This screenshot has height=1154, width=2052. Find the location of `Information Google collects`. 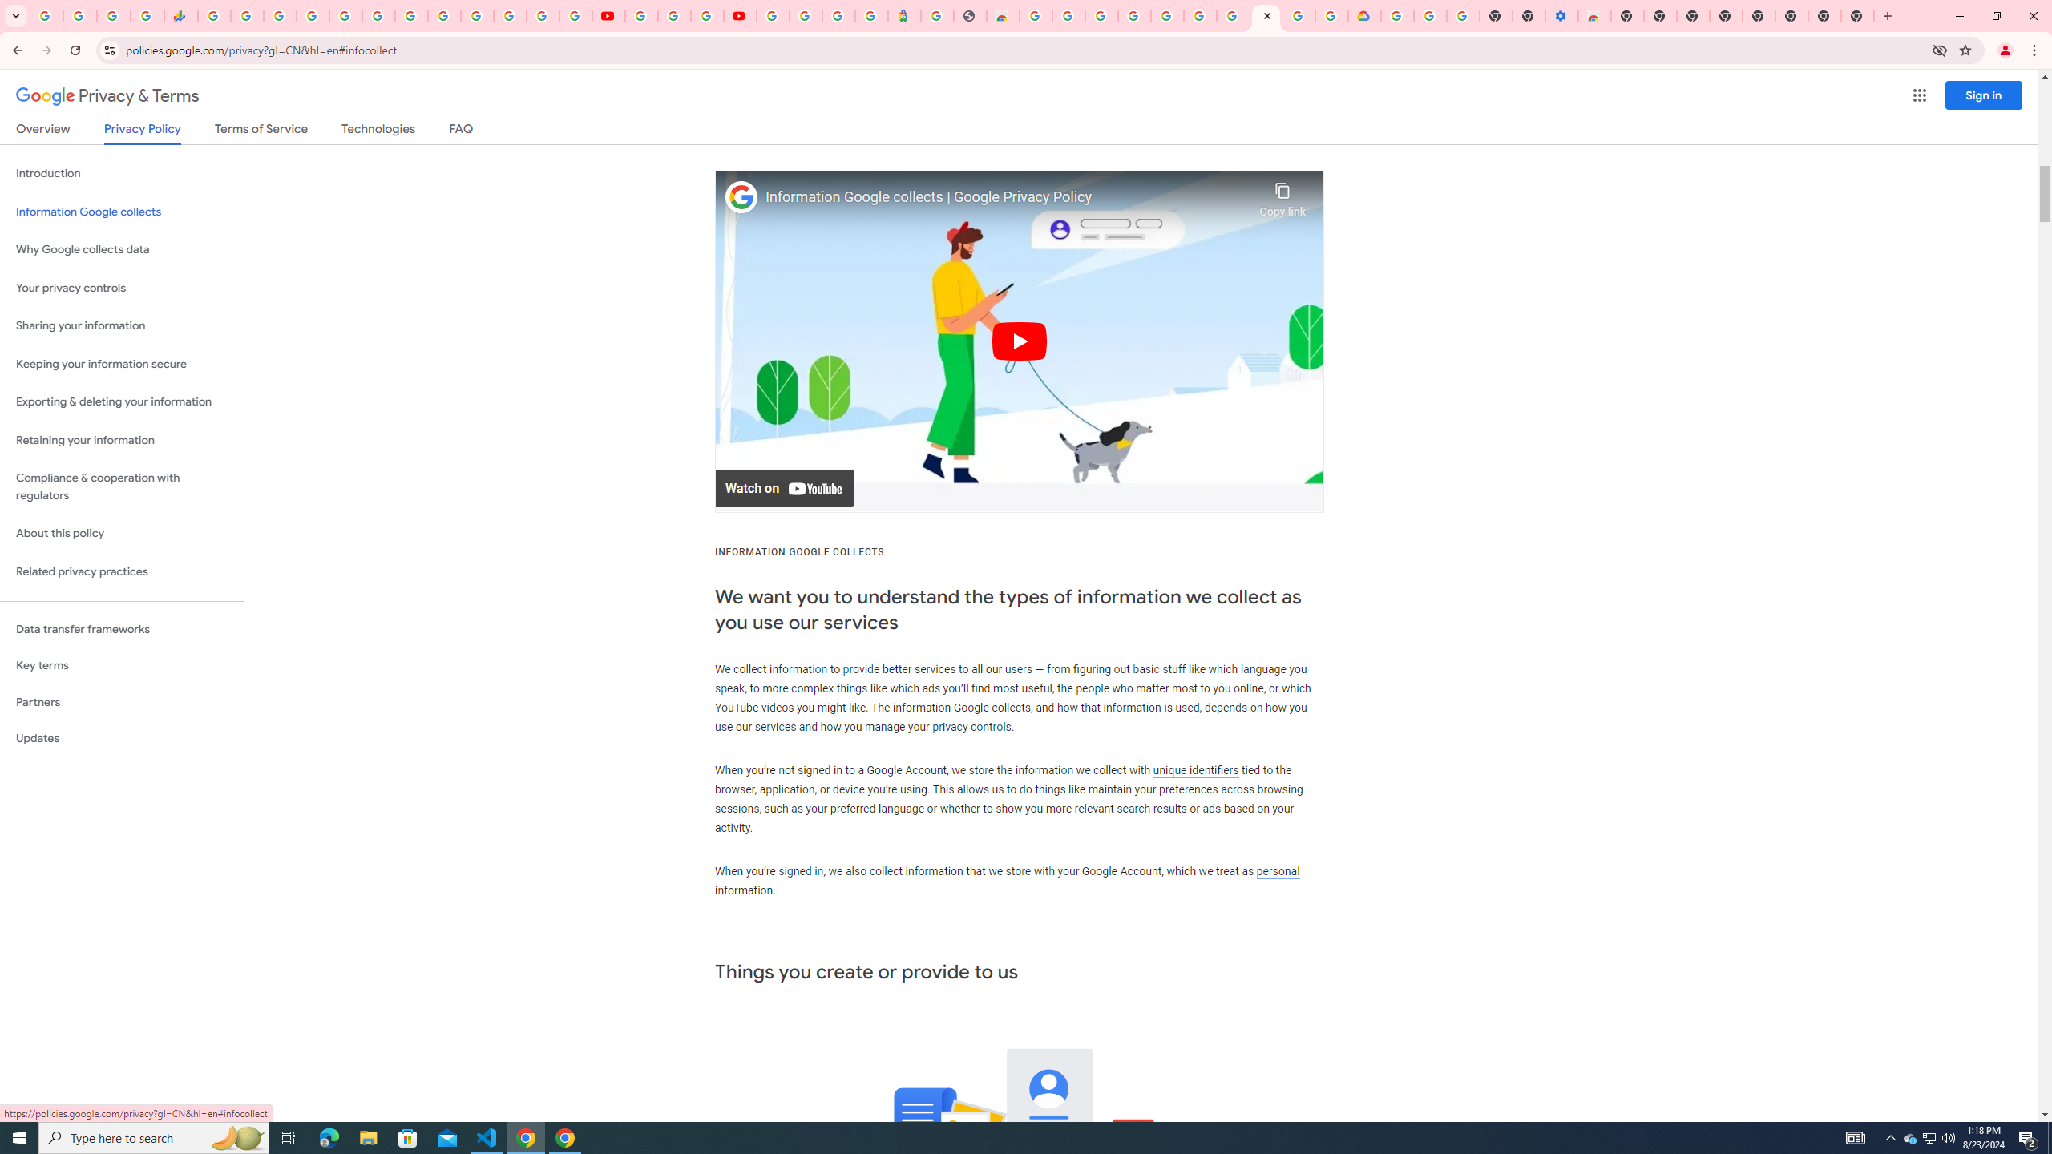

Information Google collects is located at coordinates (122, 212).